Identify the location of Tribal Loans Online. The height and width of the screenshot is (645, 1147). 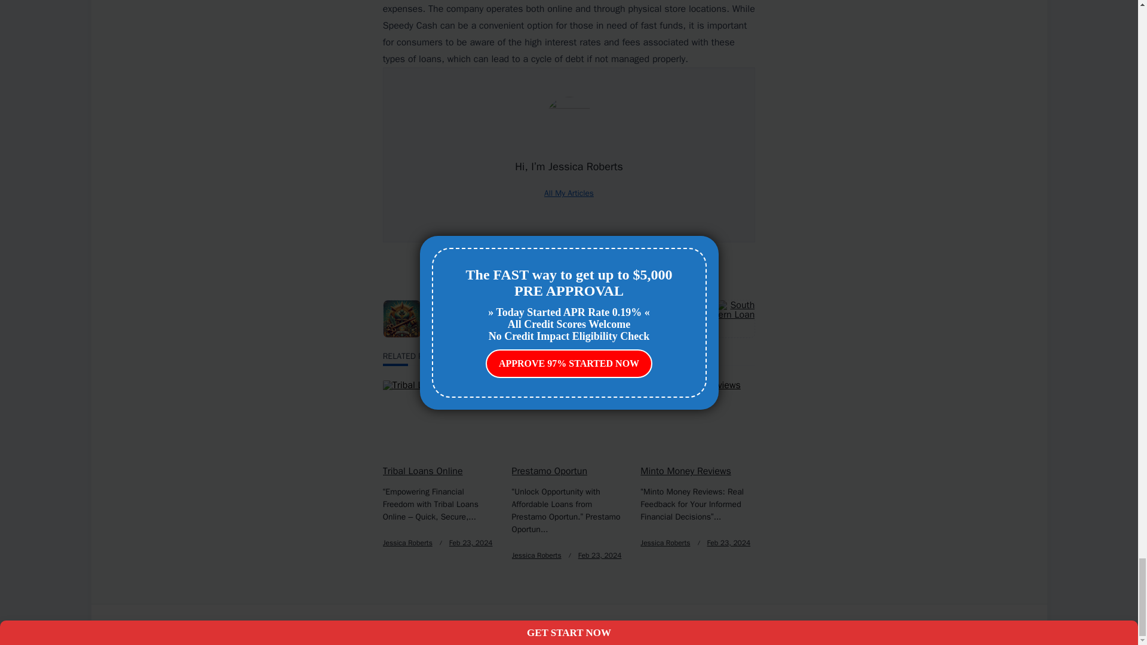
(423, 471).